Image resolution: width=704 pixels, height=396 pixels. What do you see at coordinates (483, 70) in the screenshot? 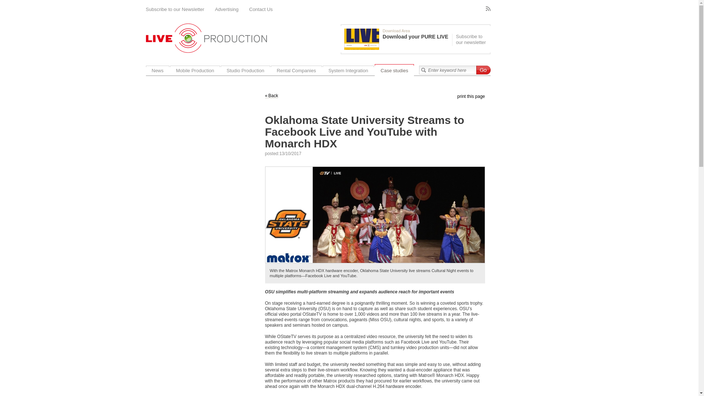
I see `Go` at bounding box center [483, 70].